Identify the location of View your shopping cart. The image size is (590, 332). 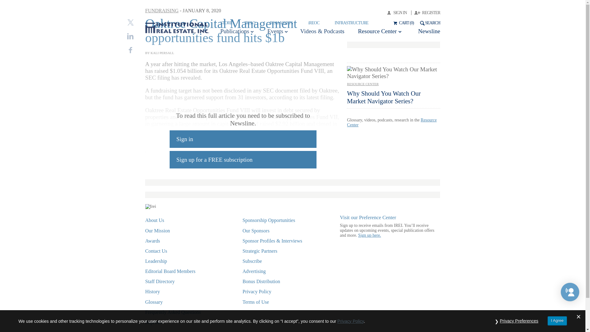
(403, 23).